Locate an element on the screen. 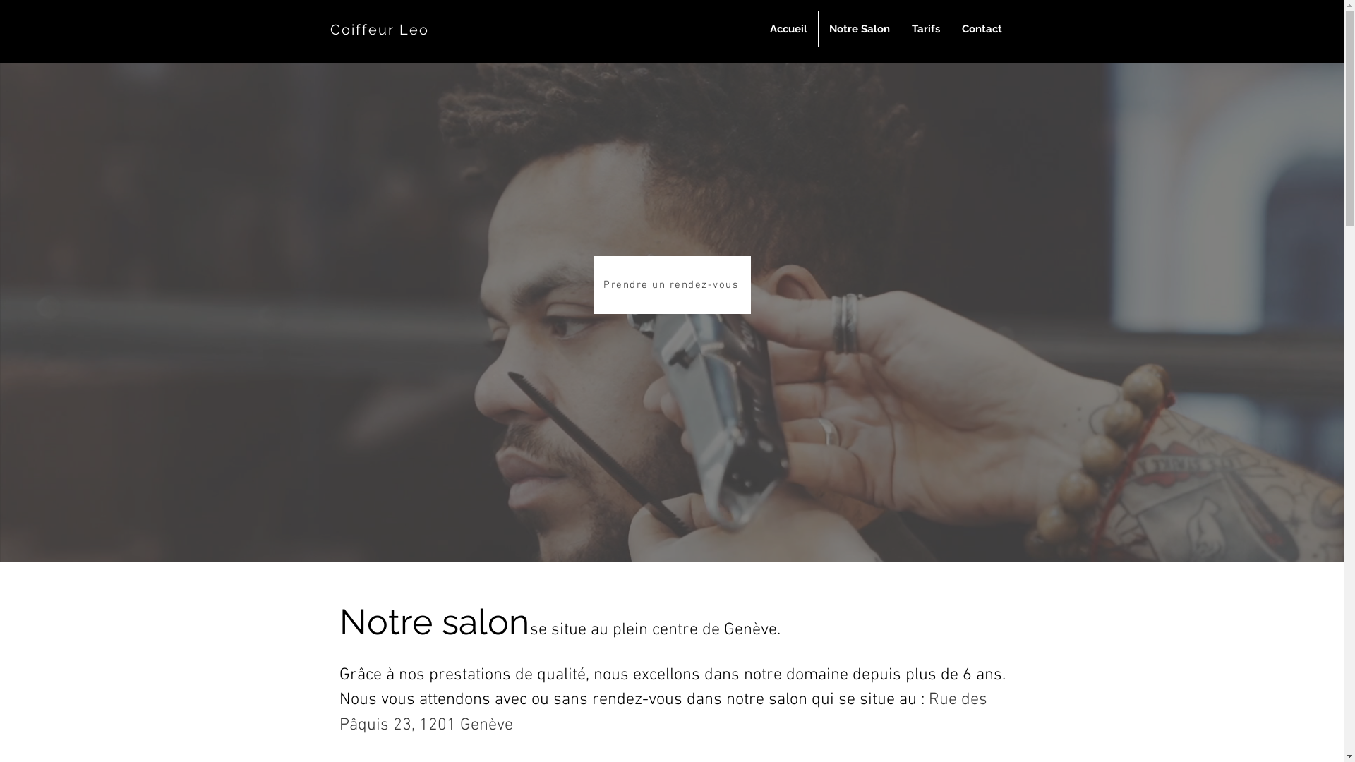 The image size is (1355, 762). Prendre un rendez-vous is located at coordinates (673, 285).